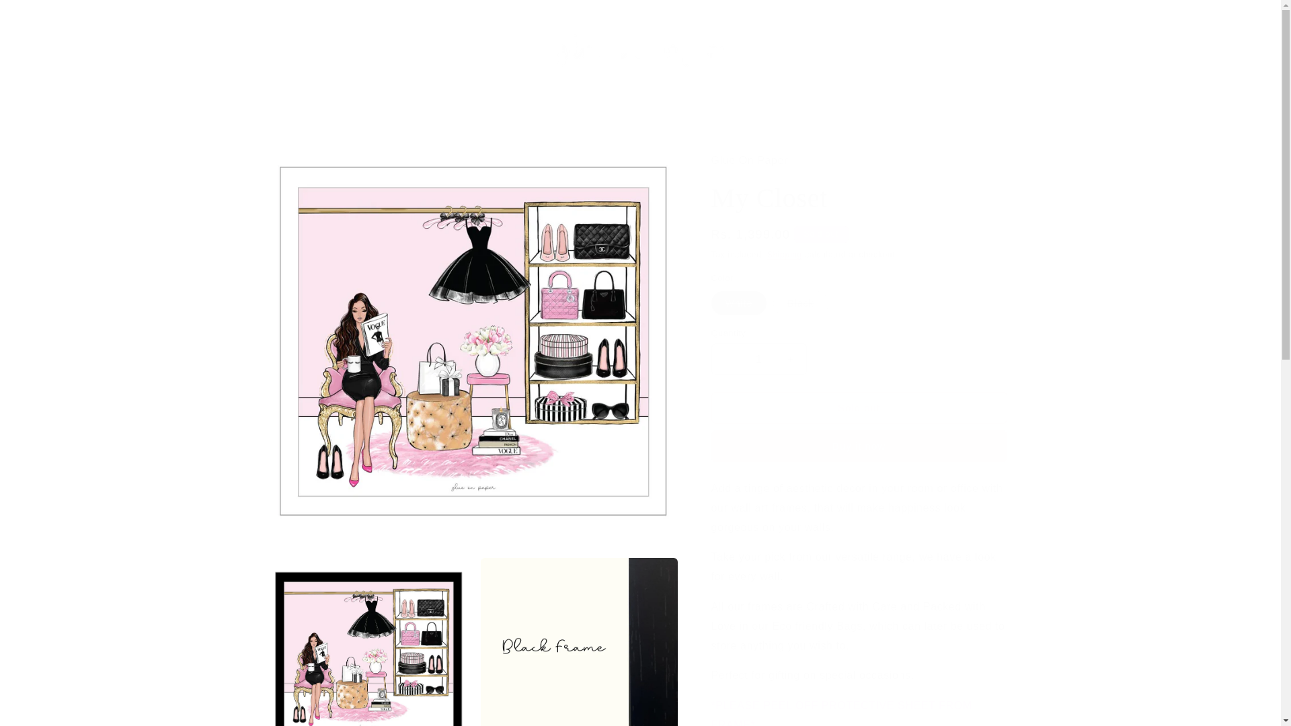  I want to click on Combo Sets, so click(720, 94).